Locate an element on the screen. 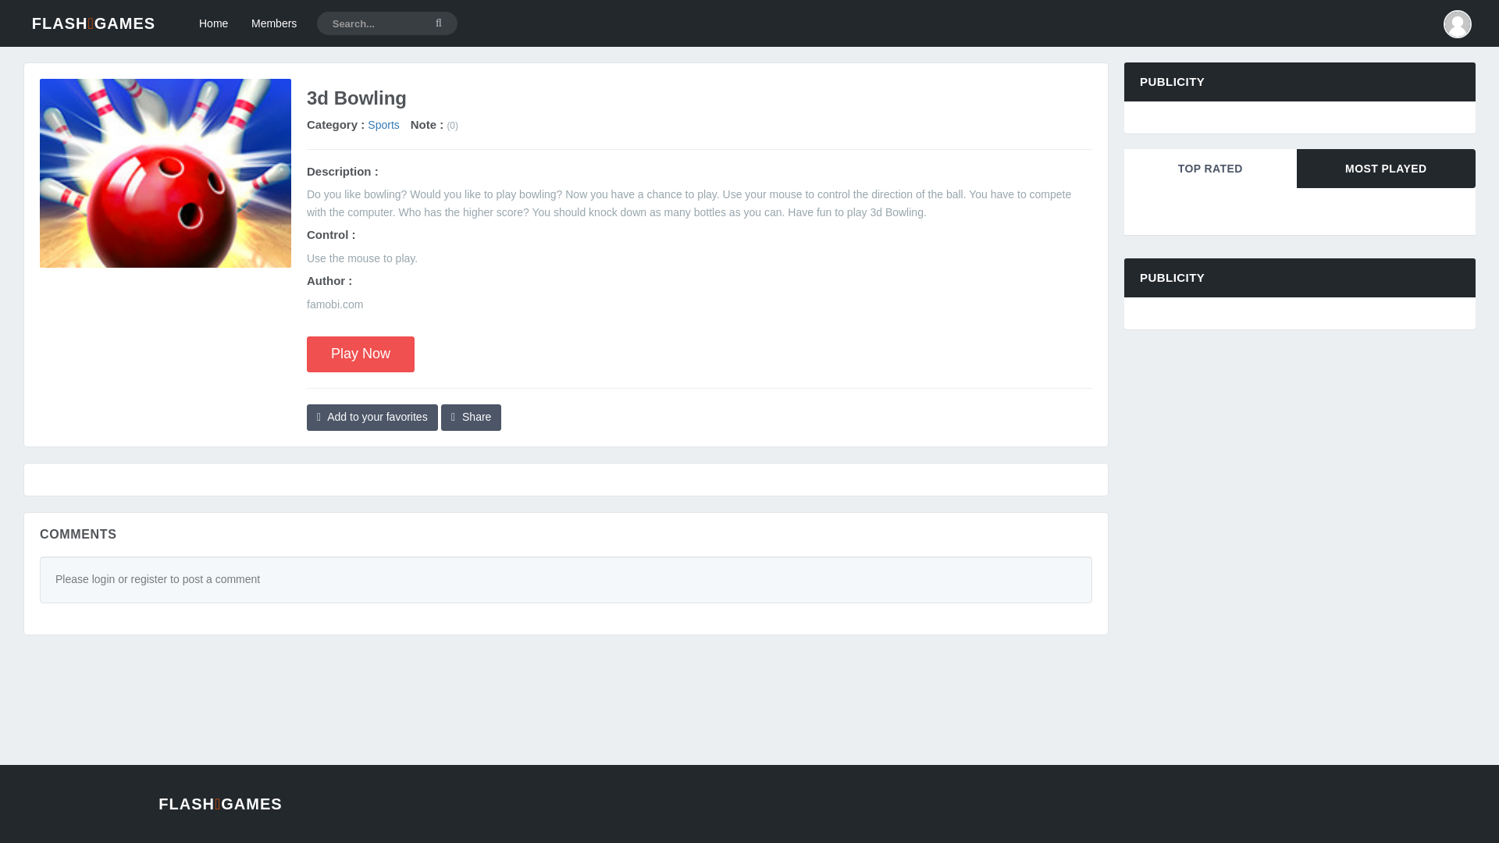 The height and width of the screenshot is (843, 1499). Home is located at coordinates (214, 23).